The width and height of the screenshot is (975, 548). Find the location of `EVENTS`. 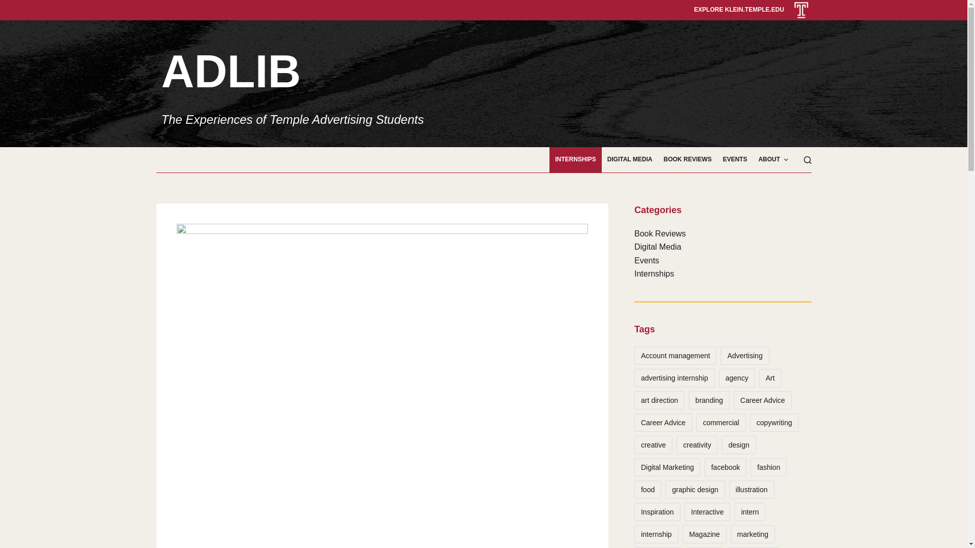

EVENTS is located at coordinates (734, 160).